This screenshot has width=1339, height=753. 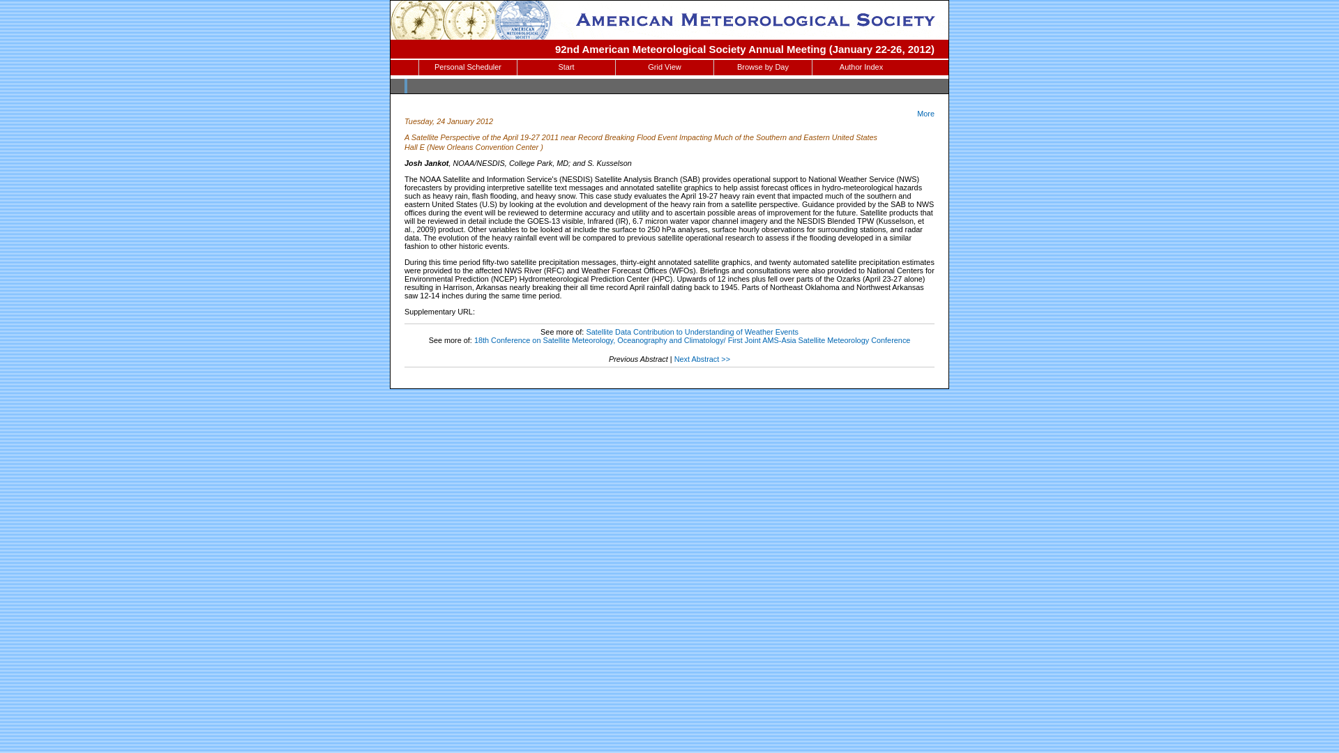 What do you see at coordinates (762, 68) in the screenshot?
I see `Browse by Day` at bounding box center [762, 68].